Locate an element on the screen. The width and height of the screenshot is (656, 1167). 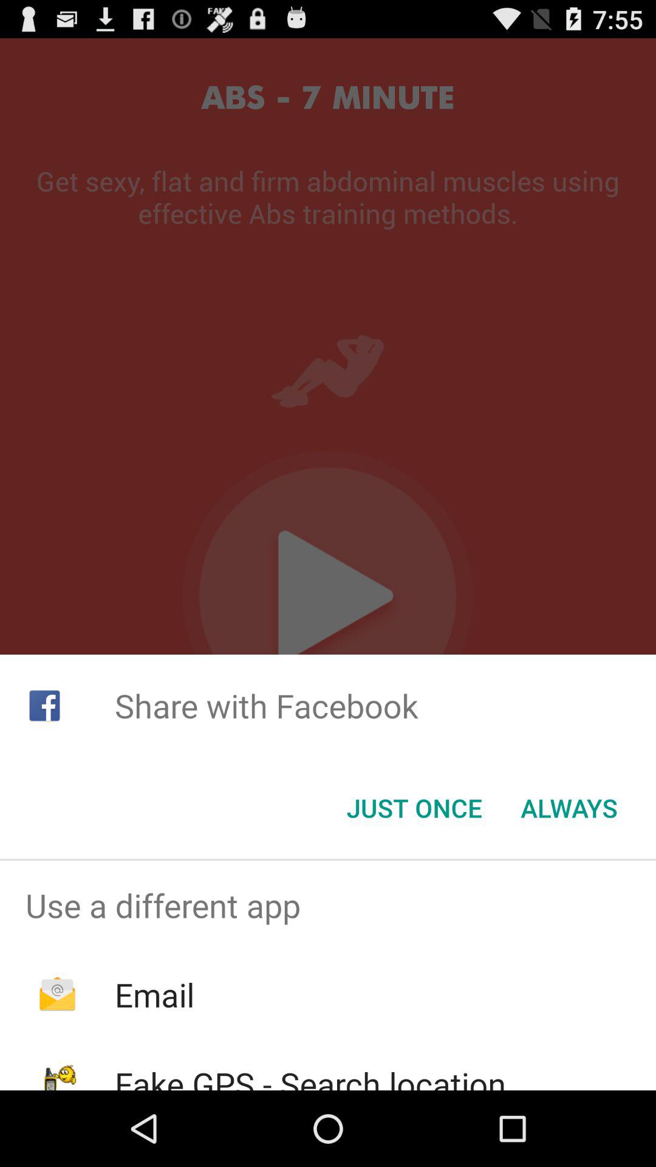
turn on icon below the share with facebook item is located at coordinates (414, 808).